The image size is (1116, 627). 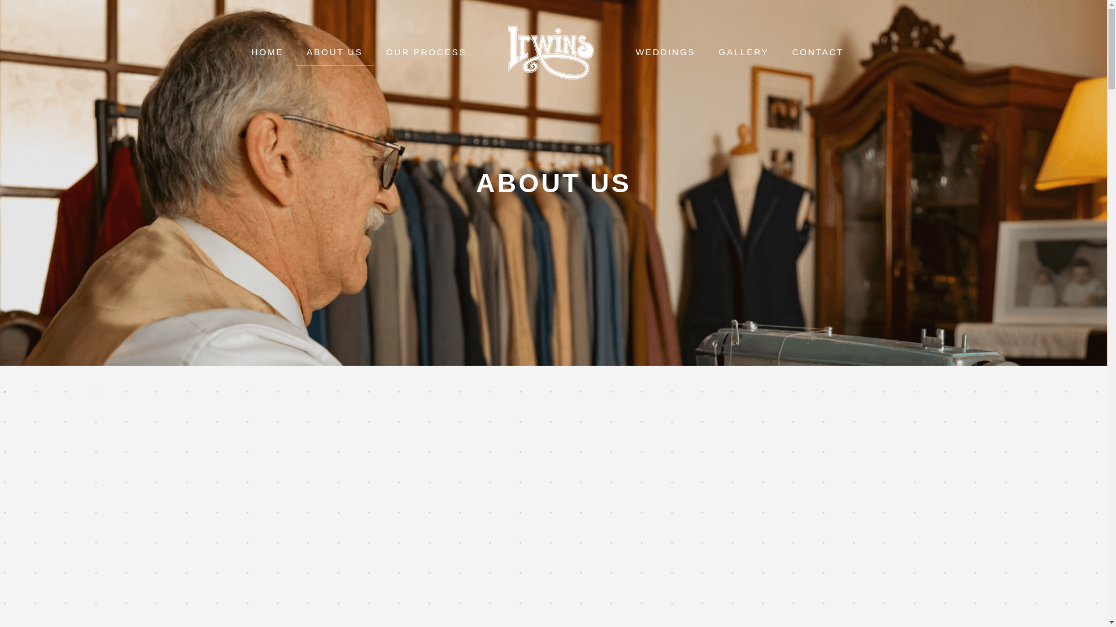 I want to click on CONTACT, so click(x=818, y=52).